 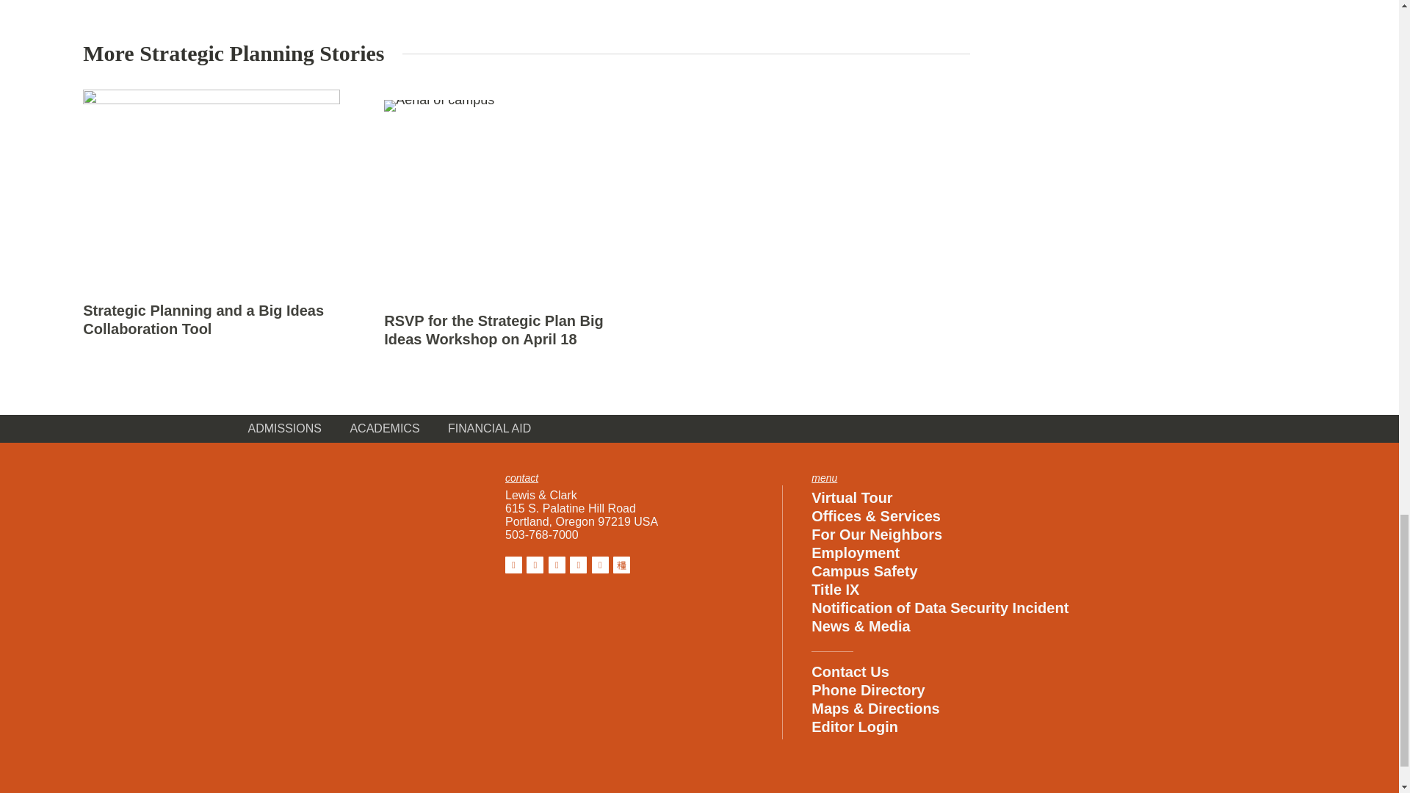 I want to click on Strategic Planning and a Big Ideas Collaboration Tool, so click(x=203, y=319).